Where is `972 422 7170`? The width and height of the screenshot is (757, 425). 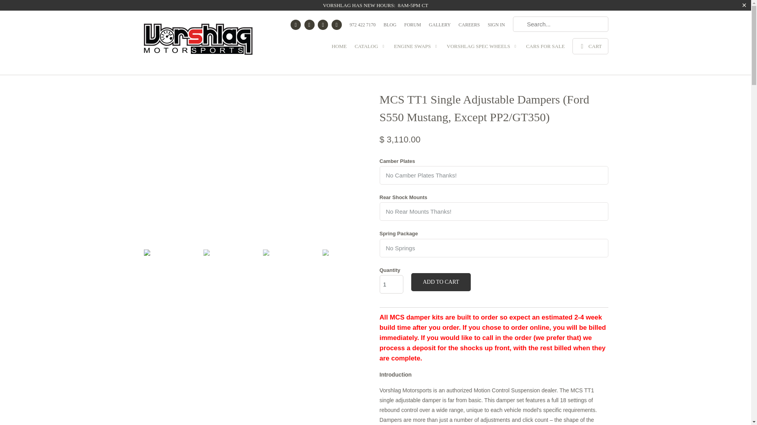 972 422 7170 is located at coordinates (363, 27).